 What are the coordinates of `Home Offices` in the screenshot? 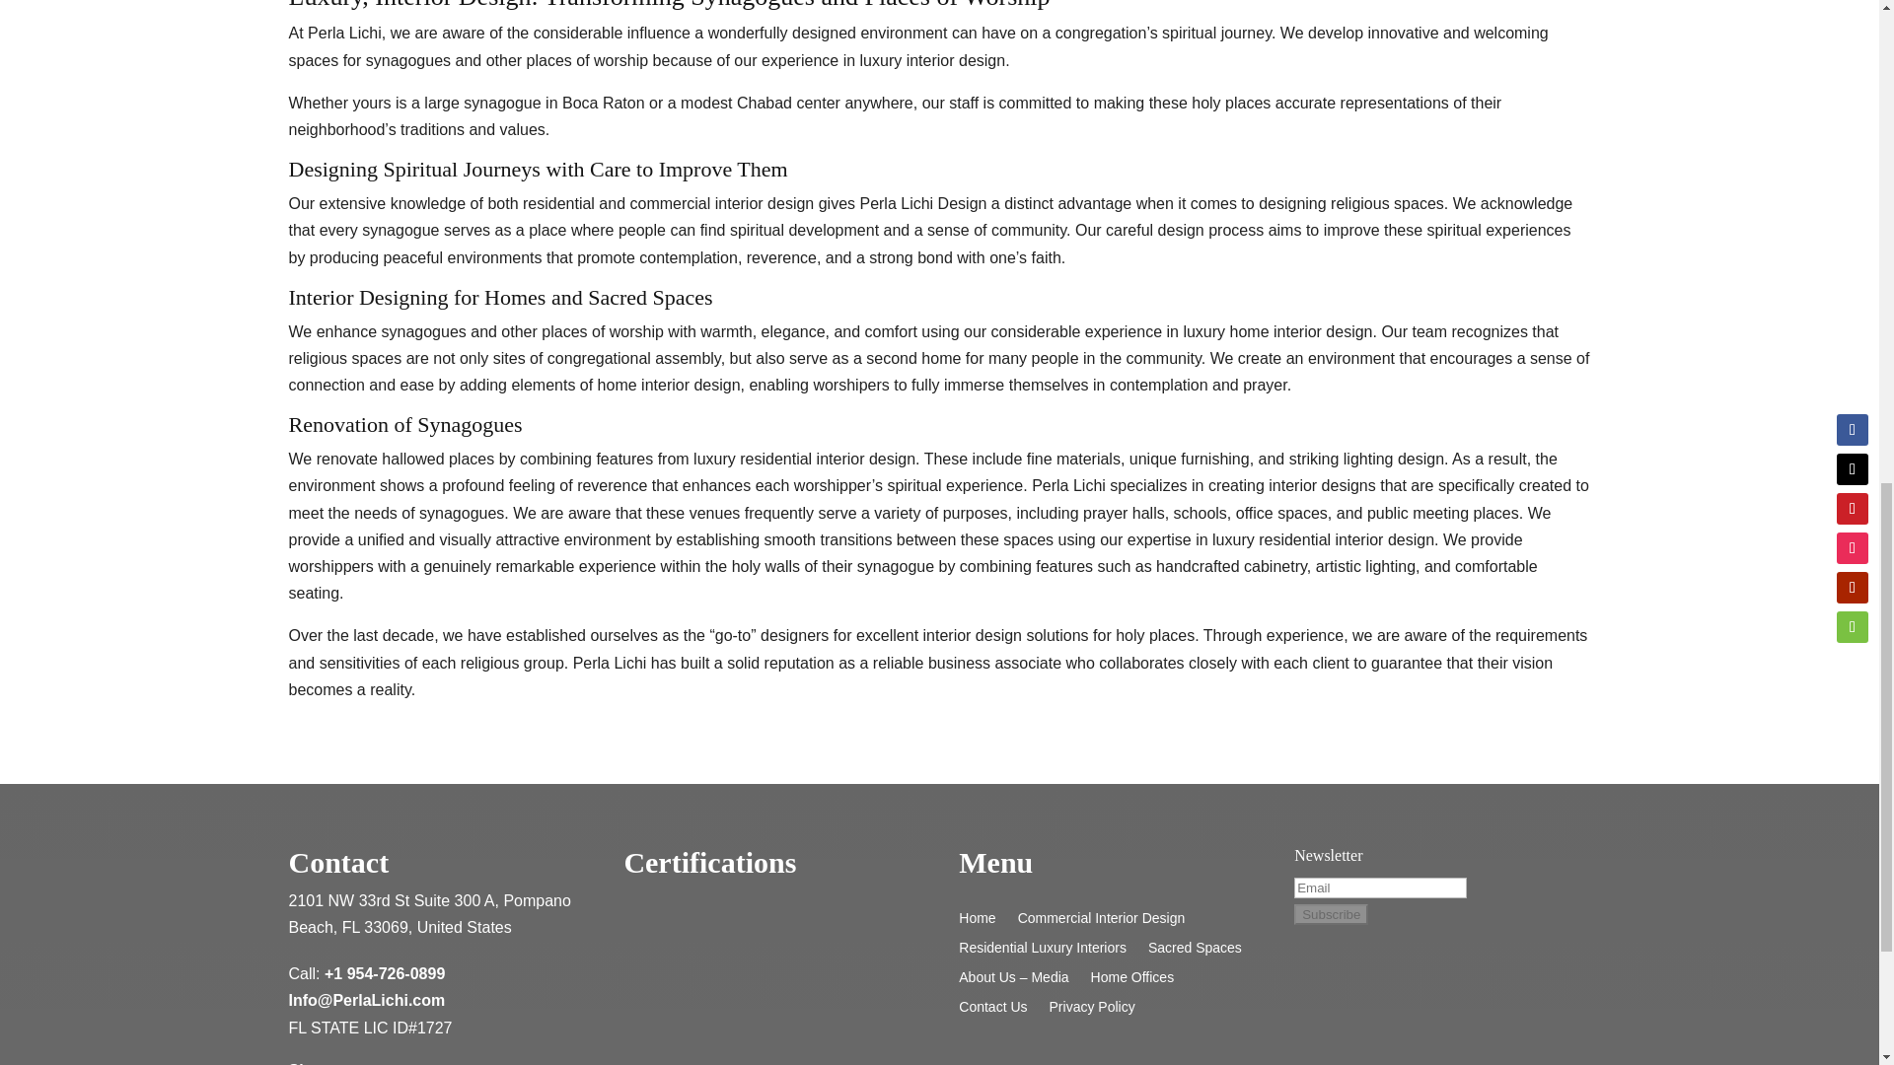 It's located at (1132, 980).